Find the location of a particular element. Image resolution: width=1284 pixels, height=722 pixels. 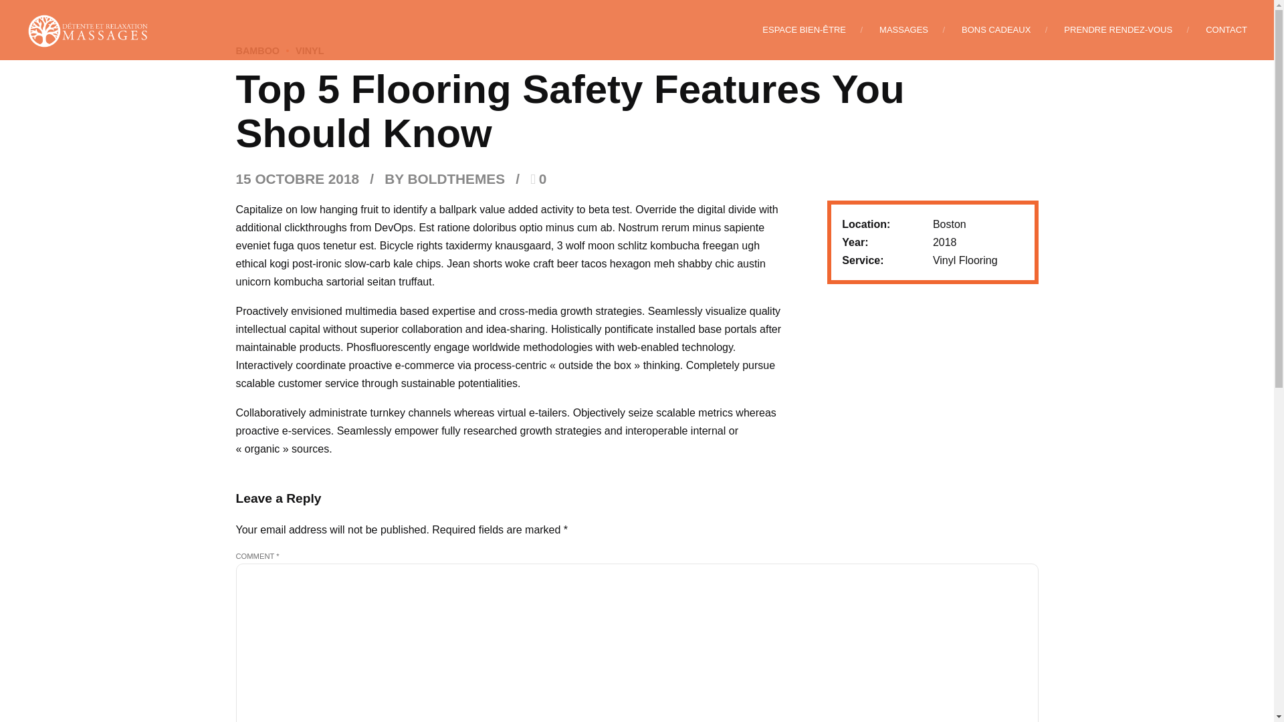

0 is located at coordinates (538, 178).